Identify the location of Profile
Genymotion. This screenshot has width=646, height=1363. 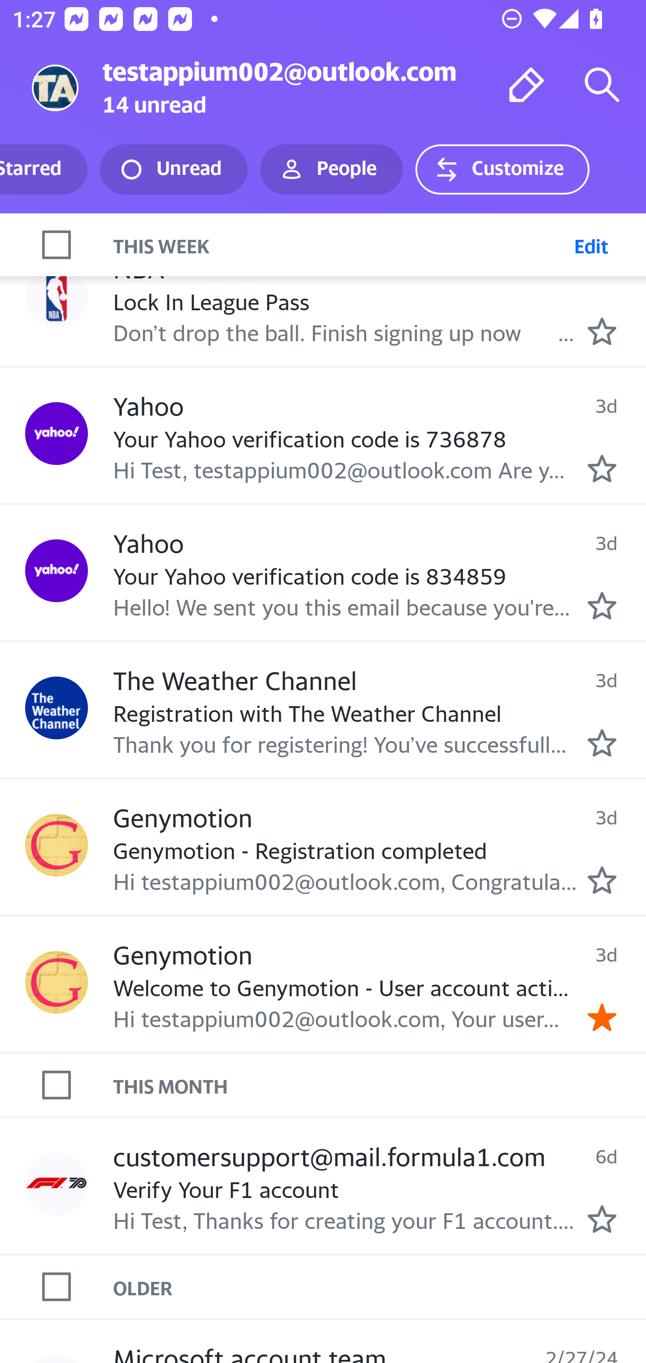
(57, 982).